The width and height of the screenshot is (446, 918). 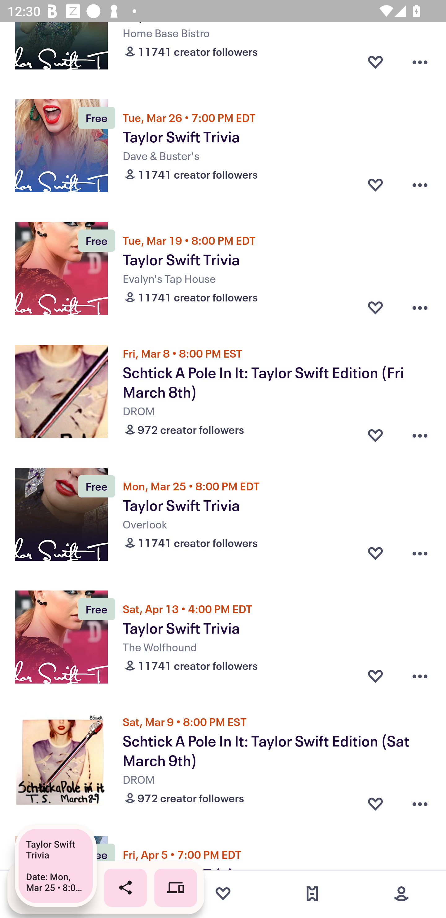 What do you see at coordinates (420, 553) in the screenshot?
I see `Overflow menu button` at bounding box center [420, 553].